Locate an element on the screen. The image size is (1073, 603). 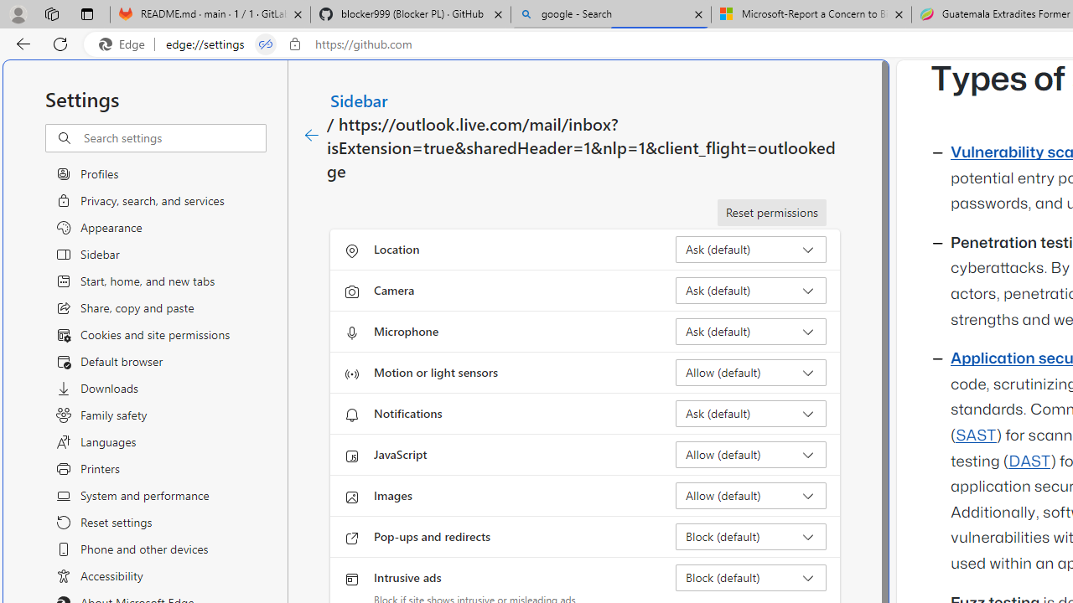
Edge is located at coordinates (126, 44).